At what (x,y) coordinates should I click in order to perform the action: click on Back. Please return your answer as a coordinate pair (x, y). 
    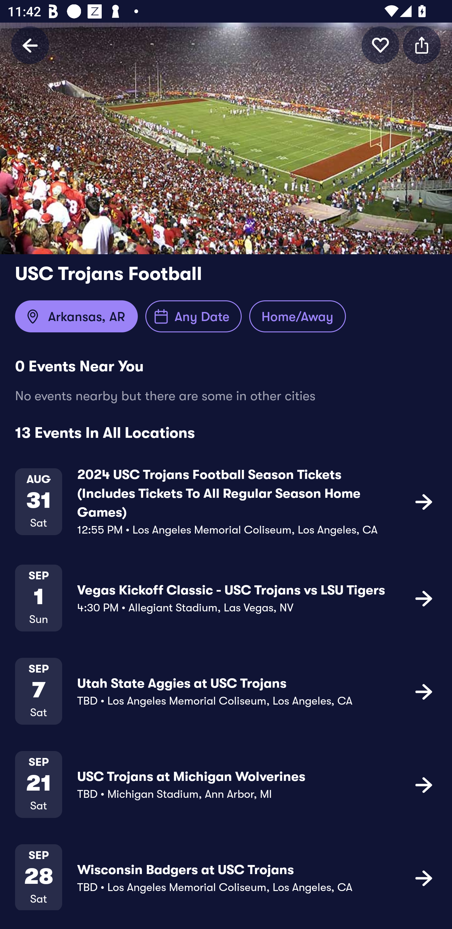
    Looking at the image, I should click on (30, 45).